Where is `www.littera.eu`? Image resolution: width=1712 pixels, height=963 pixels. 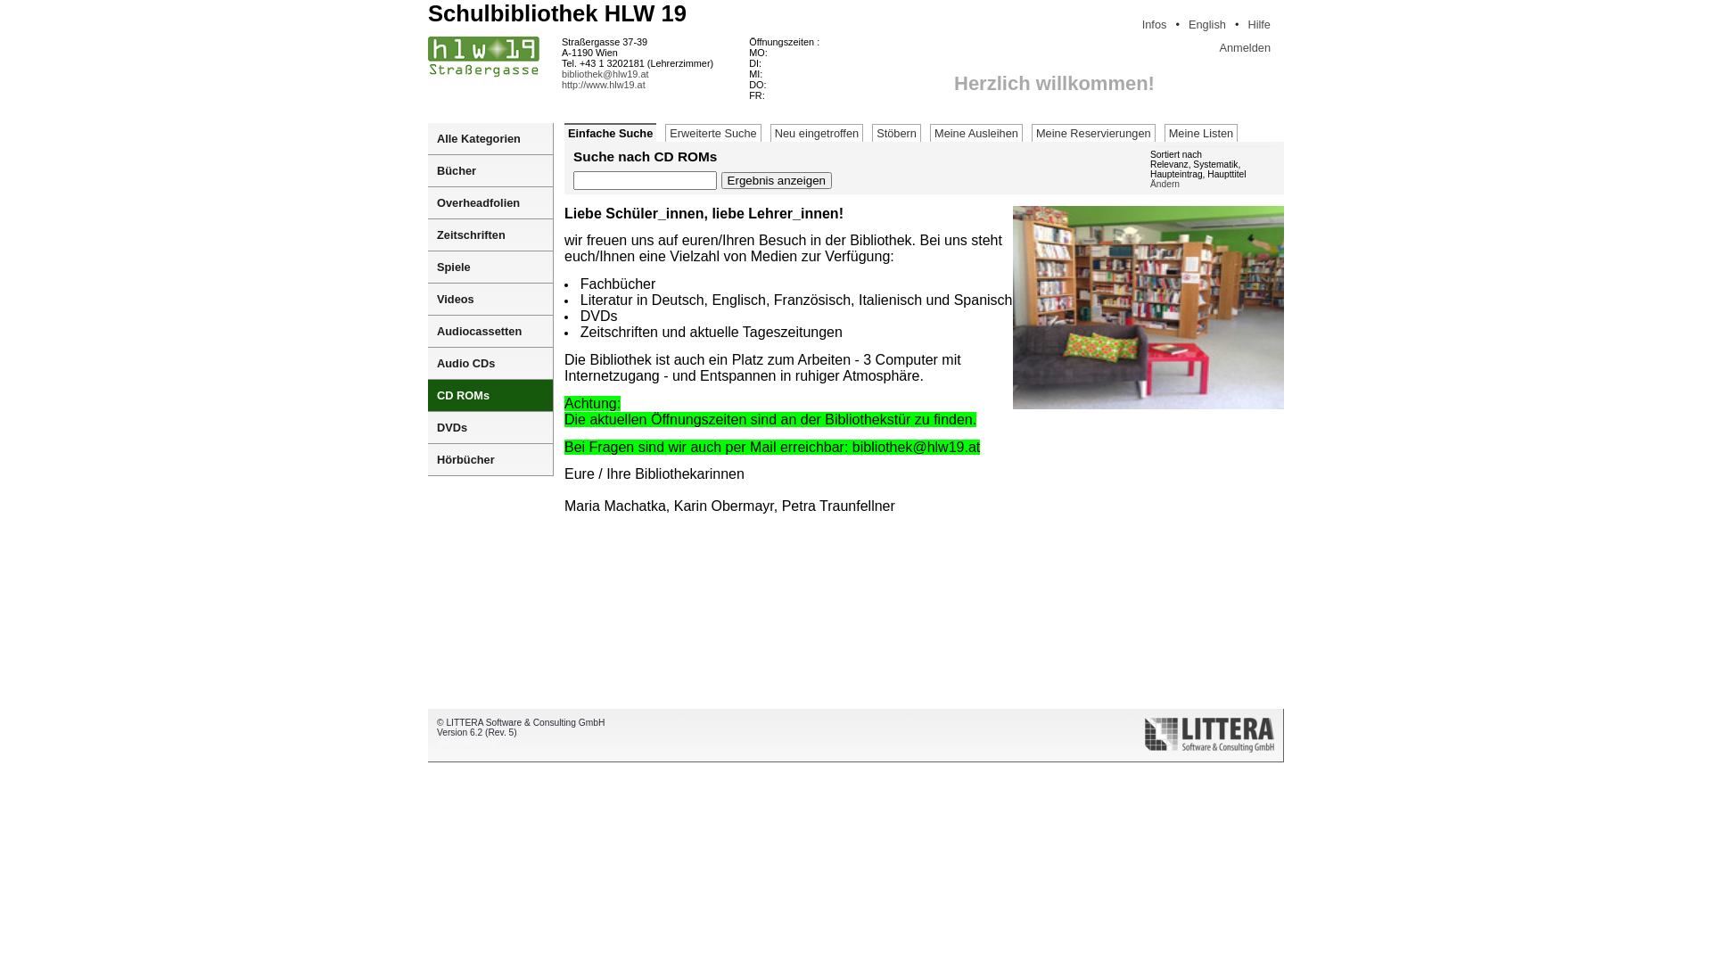 www.littera.eu is located at coordinates (465, 742).